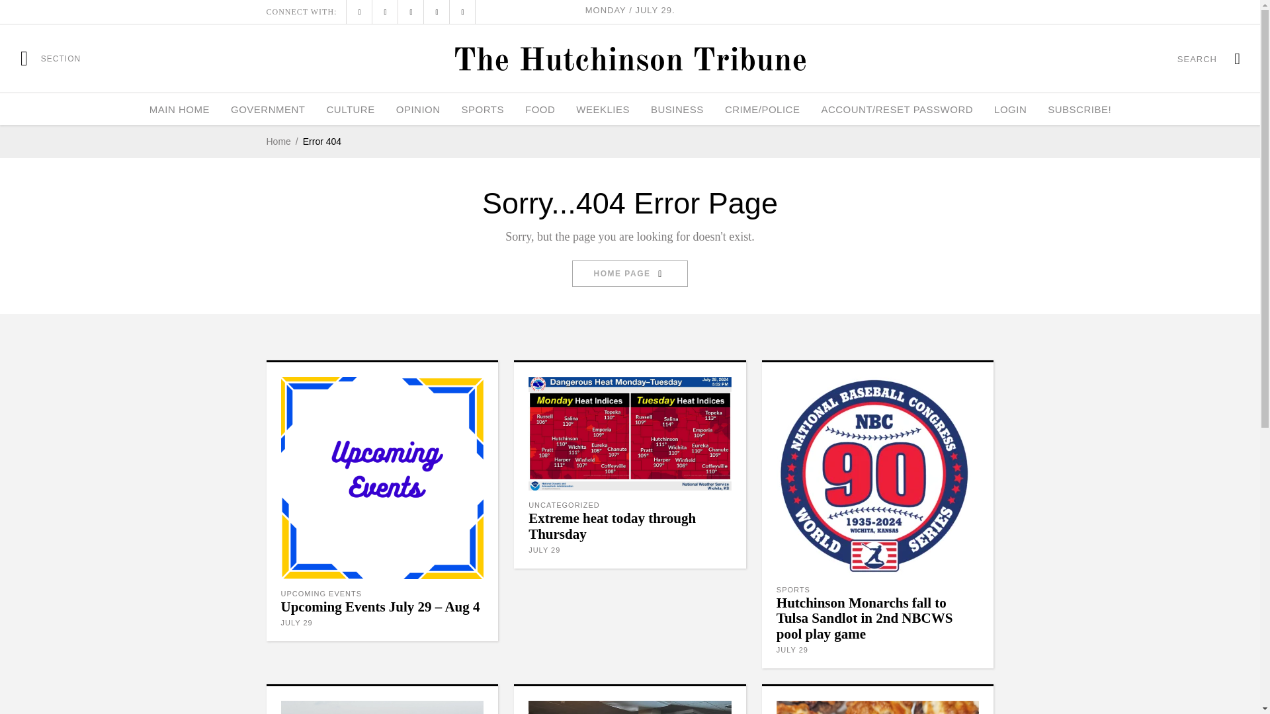  I want to click on OPINION, so click(418, 109).